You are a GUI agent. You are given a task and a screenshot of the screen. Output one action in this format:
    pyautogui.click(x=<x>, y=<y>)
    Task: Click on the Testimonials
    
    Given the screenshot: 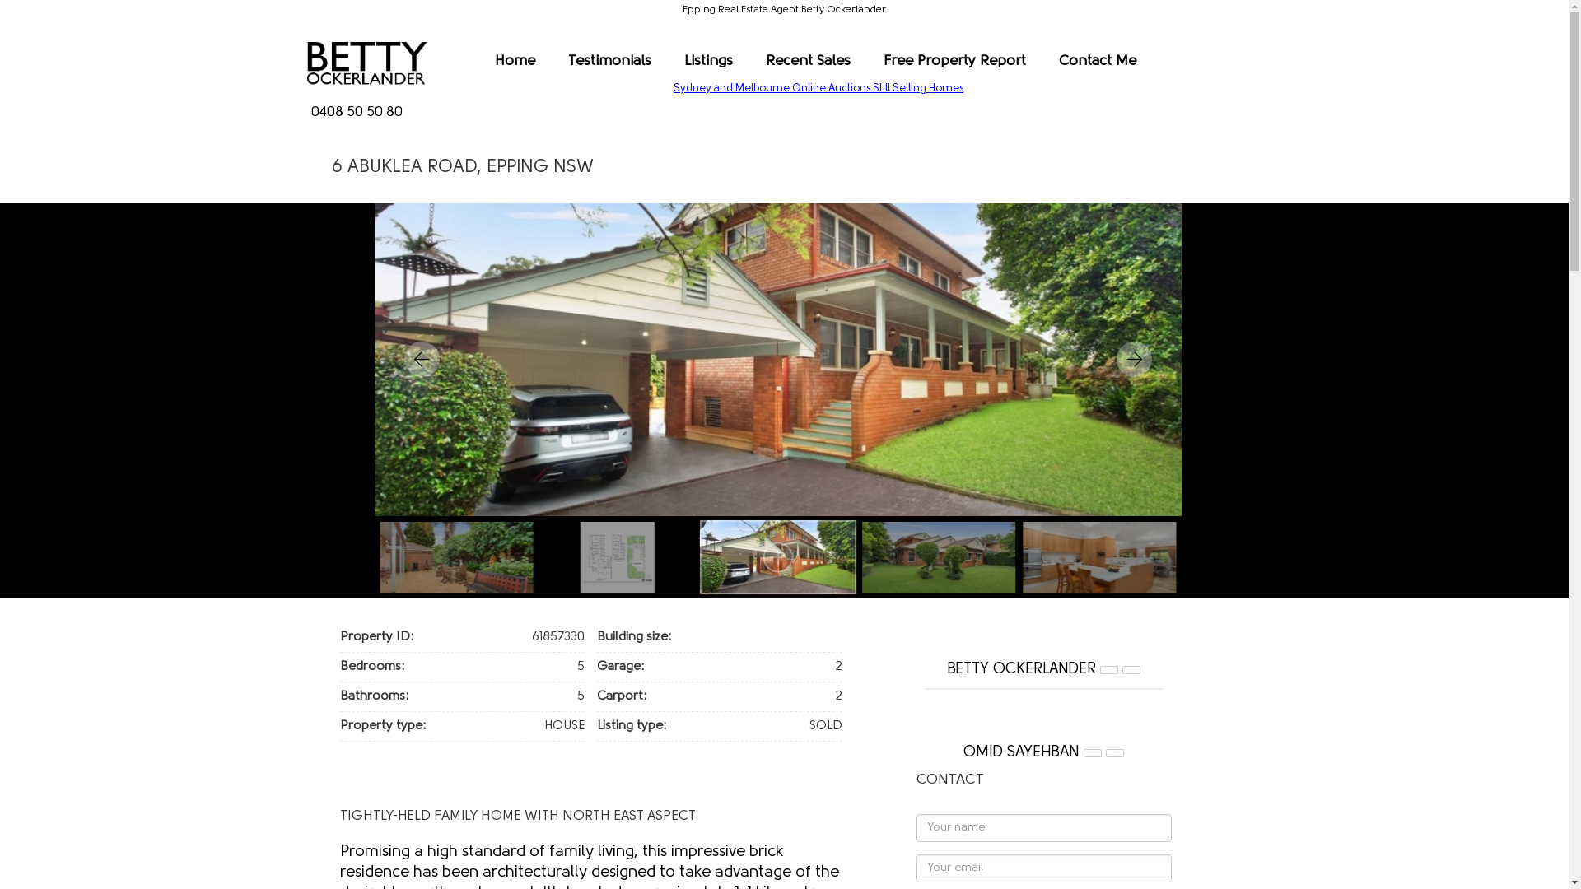 What is the action you would take?
    pyautogui.click(x=609, y=61)
    